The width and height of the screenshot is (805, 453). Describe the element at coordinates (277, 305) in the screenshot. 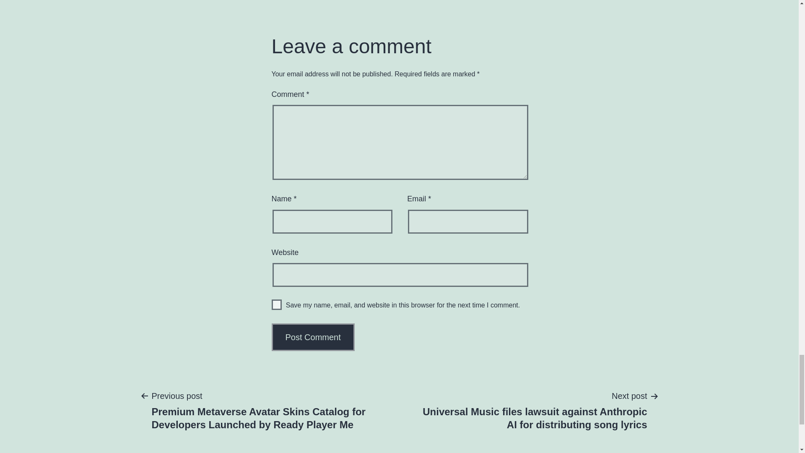

I see `yes` at that location.